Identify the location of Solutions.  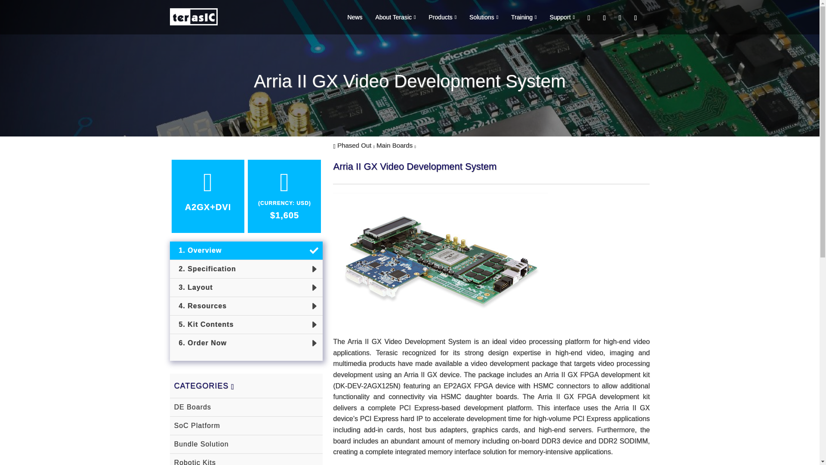
(477, 17).